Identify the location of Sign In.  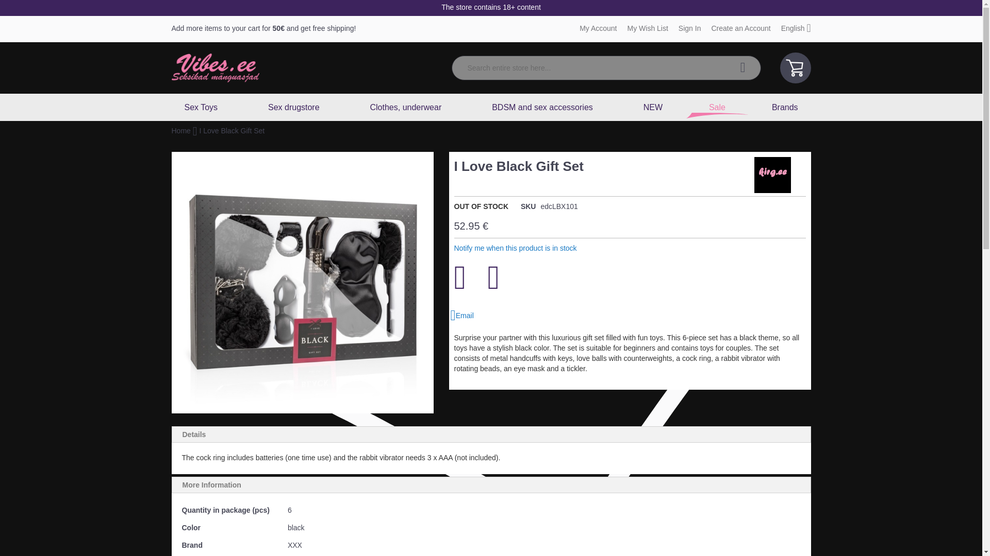
(689, 28).